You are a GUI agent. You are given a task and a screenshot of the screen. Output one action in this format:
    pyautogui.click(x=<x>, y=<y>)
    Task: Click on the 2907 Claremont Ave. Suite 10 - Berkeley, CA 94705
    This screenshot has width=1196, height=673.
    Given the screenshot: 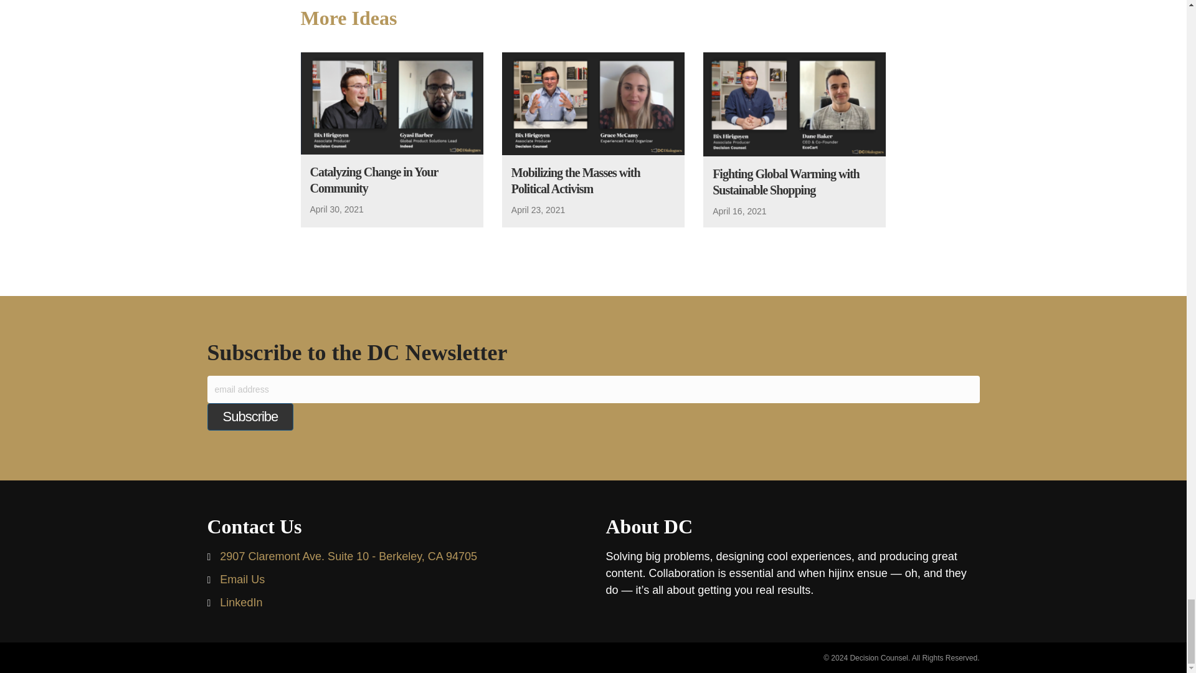 What is the action you would take?
    pyautogui.click(x=349, y=557)
    